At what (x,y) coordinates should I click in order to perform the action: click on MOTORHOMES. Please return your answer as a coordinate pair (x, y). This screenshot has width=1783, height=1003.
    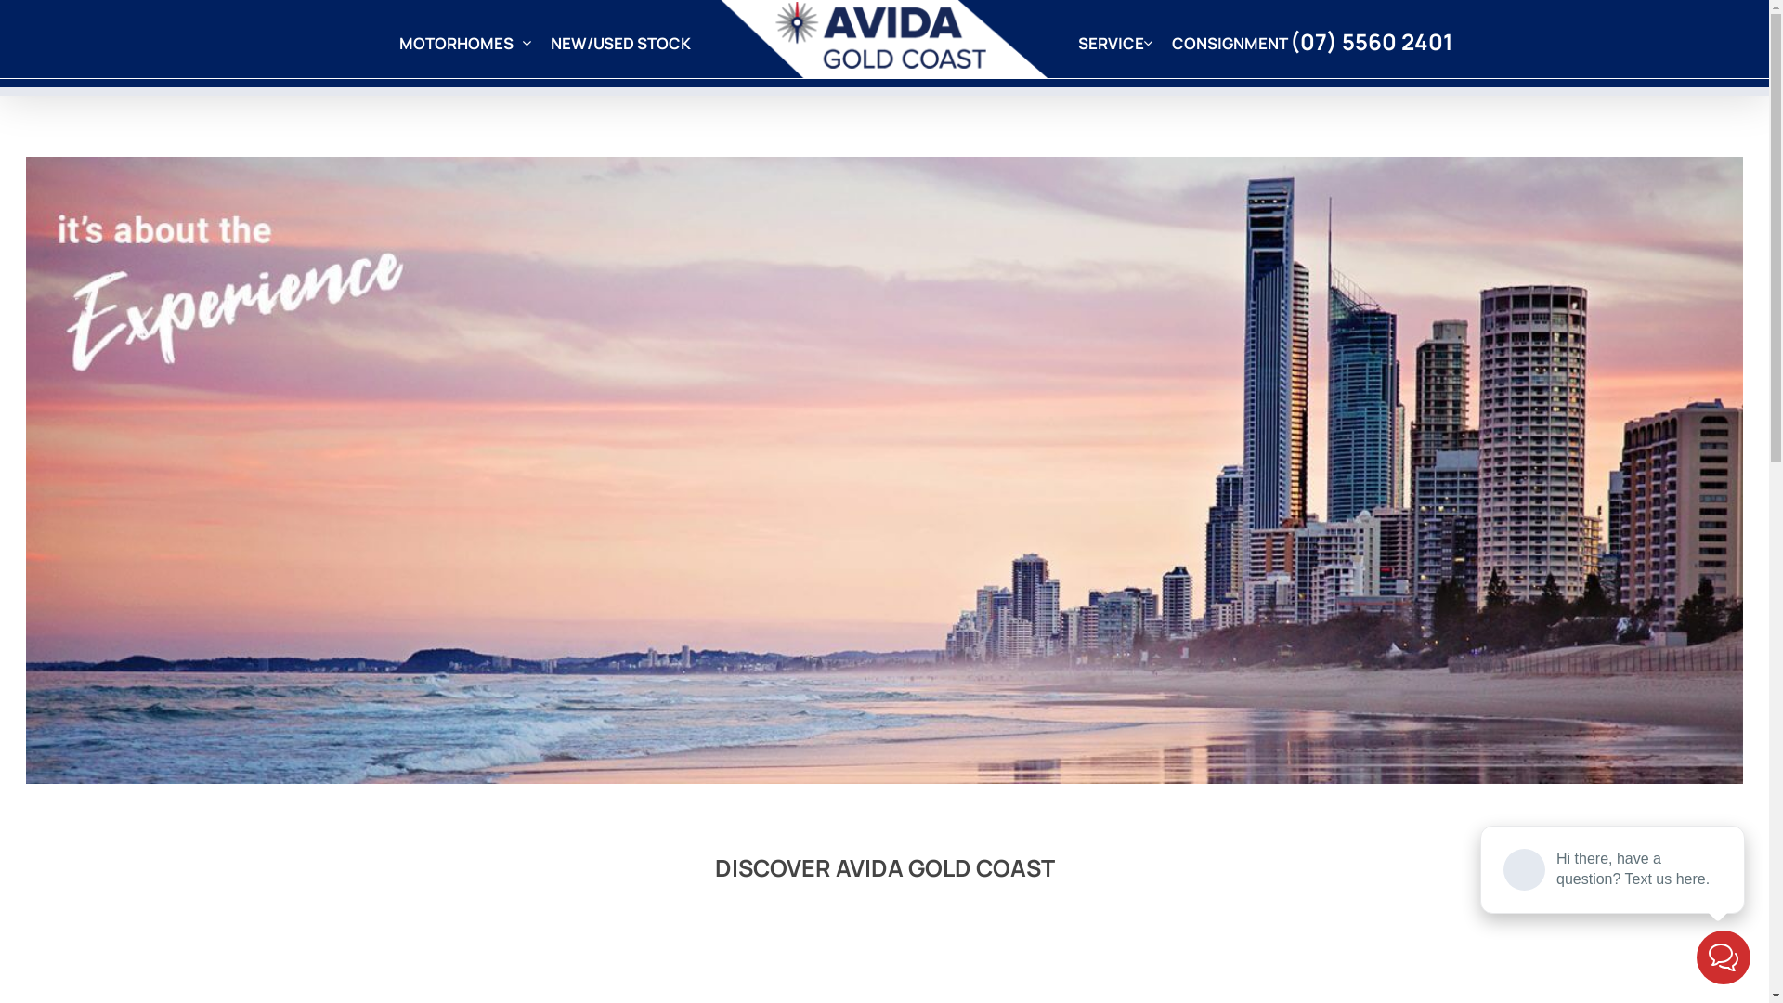
    Looking at the image, I should click on (466, 44).